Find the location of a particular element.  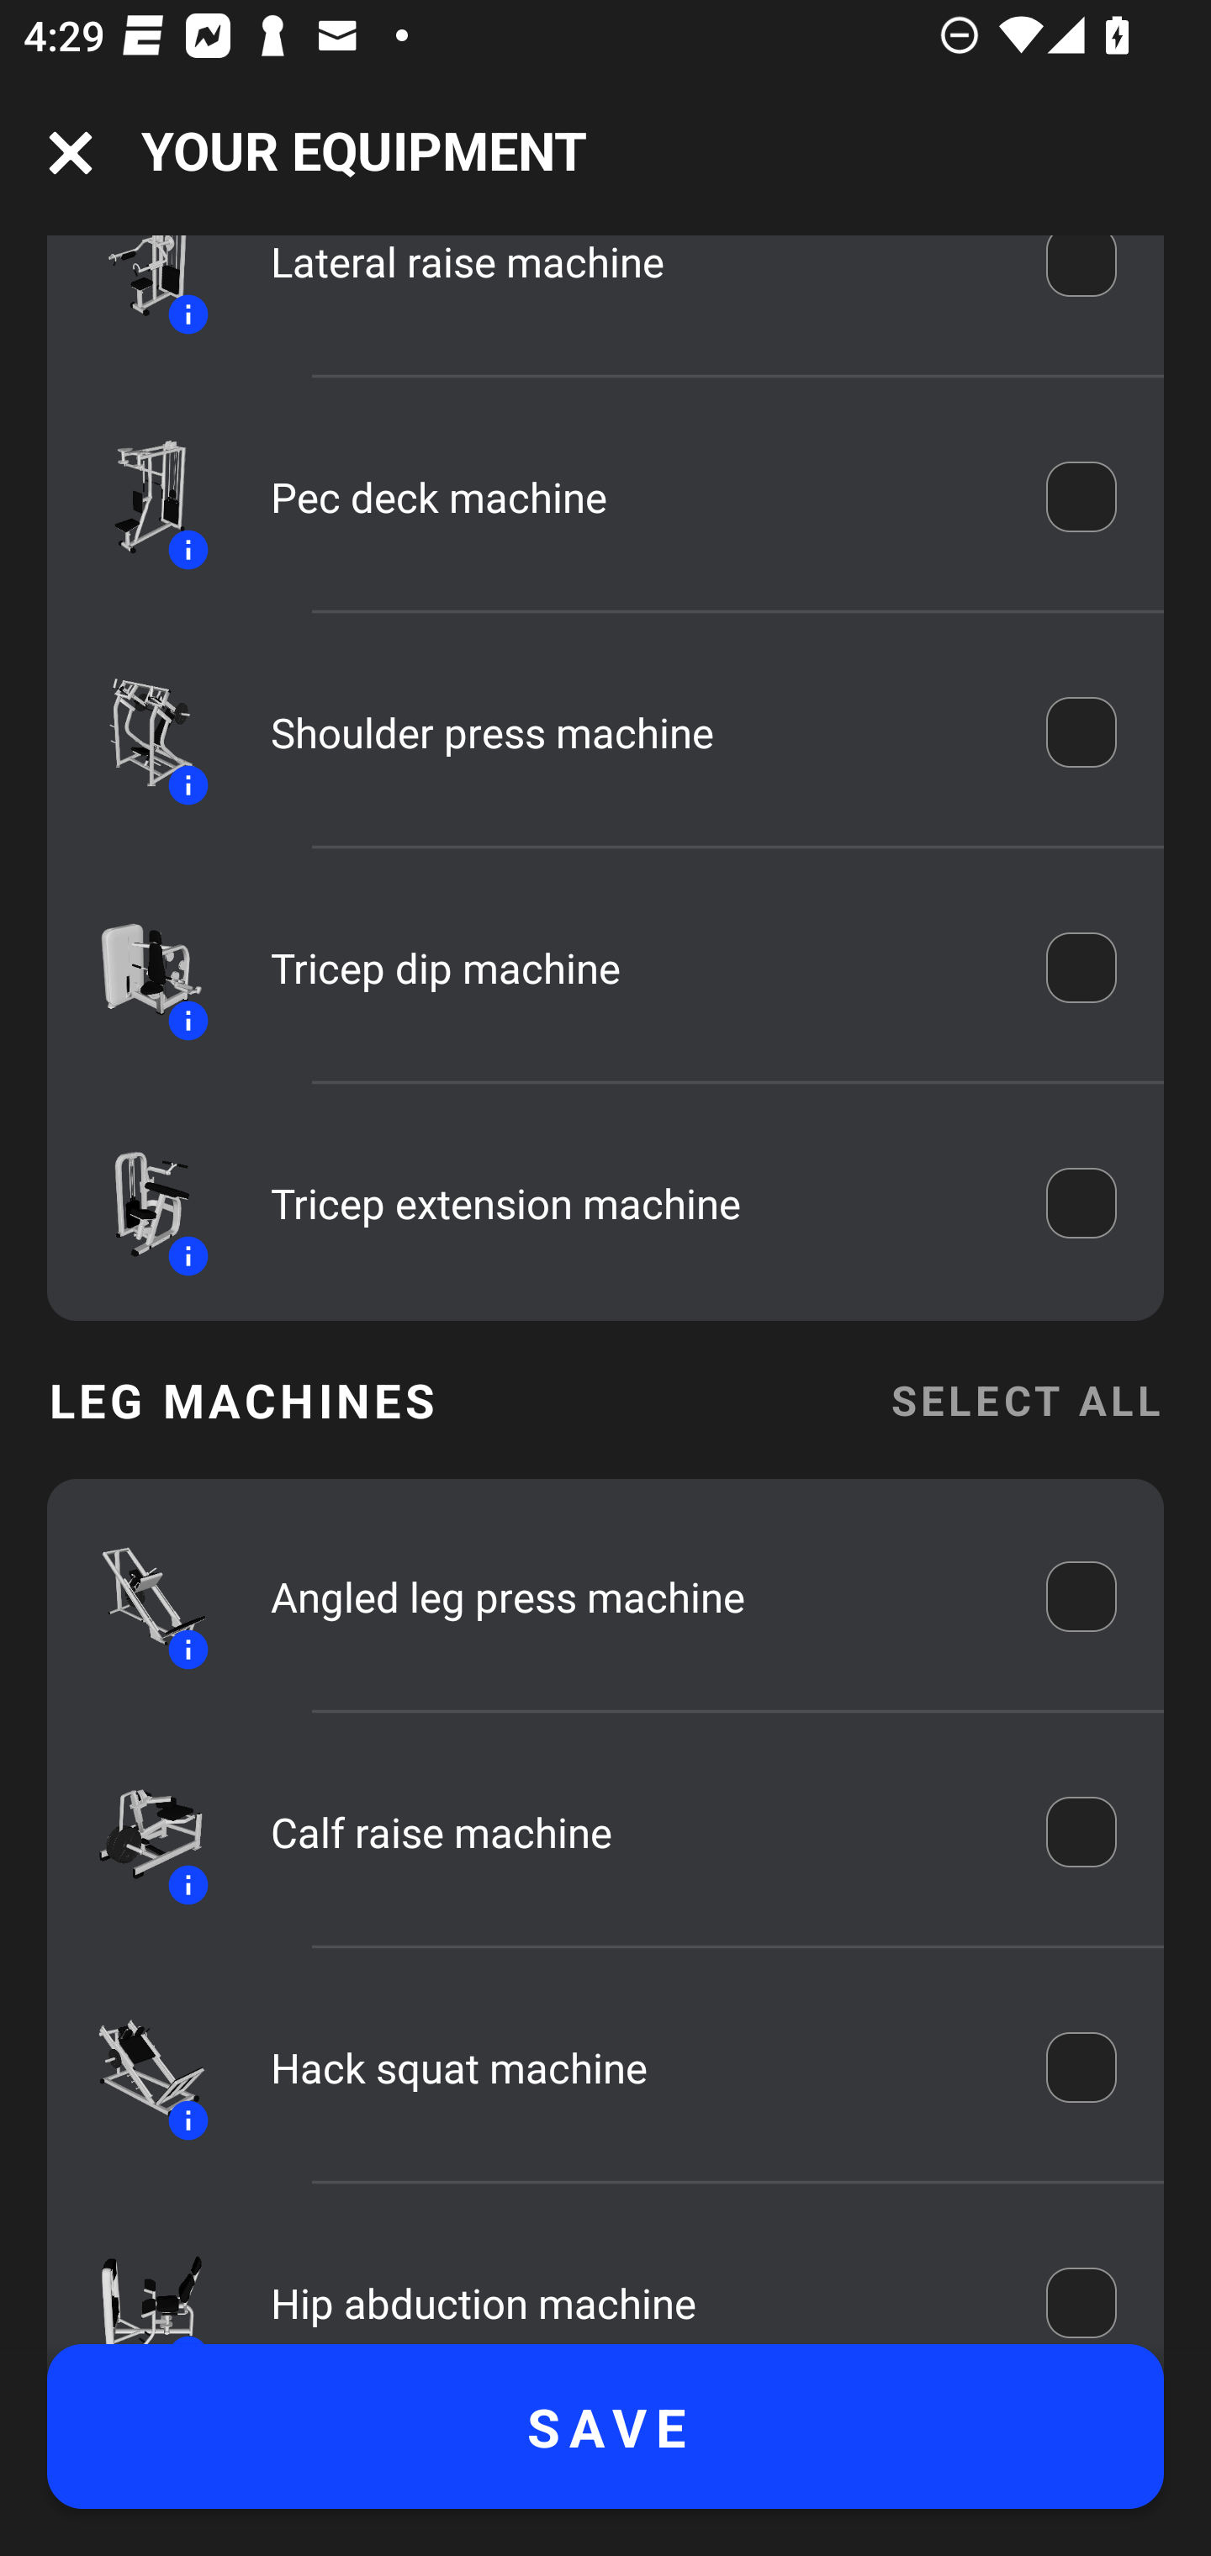

Shoulder press machine is located at coordinates (635, 731).